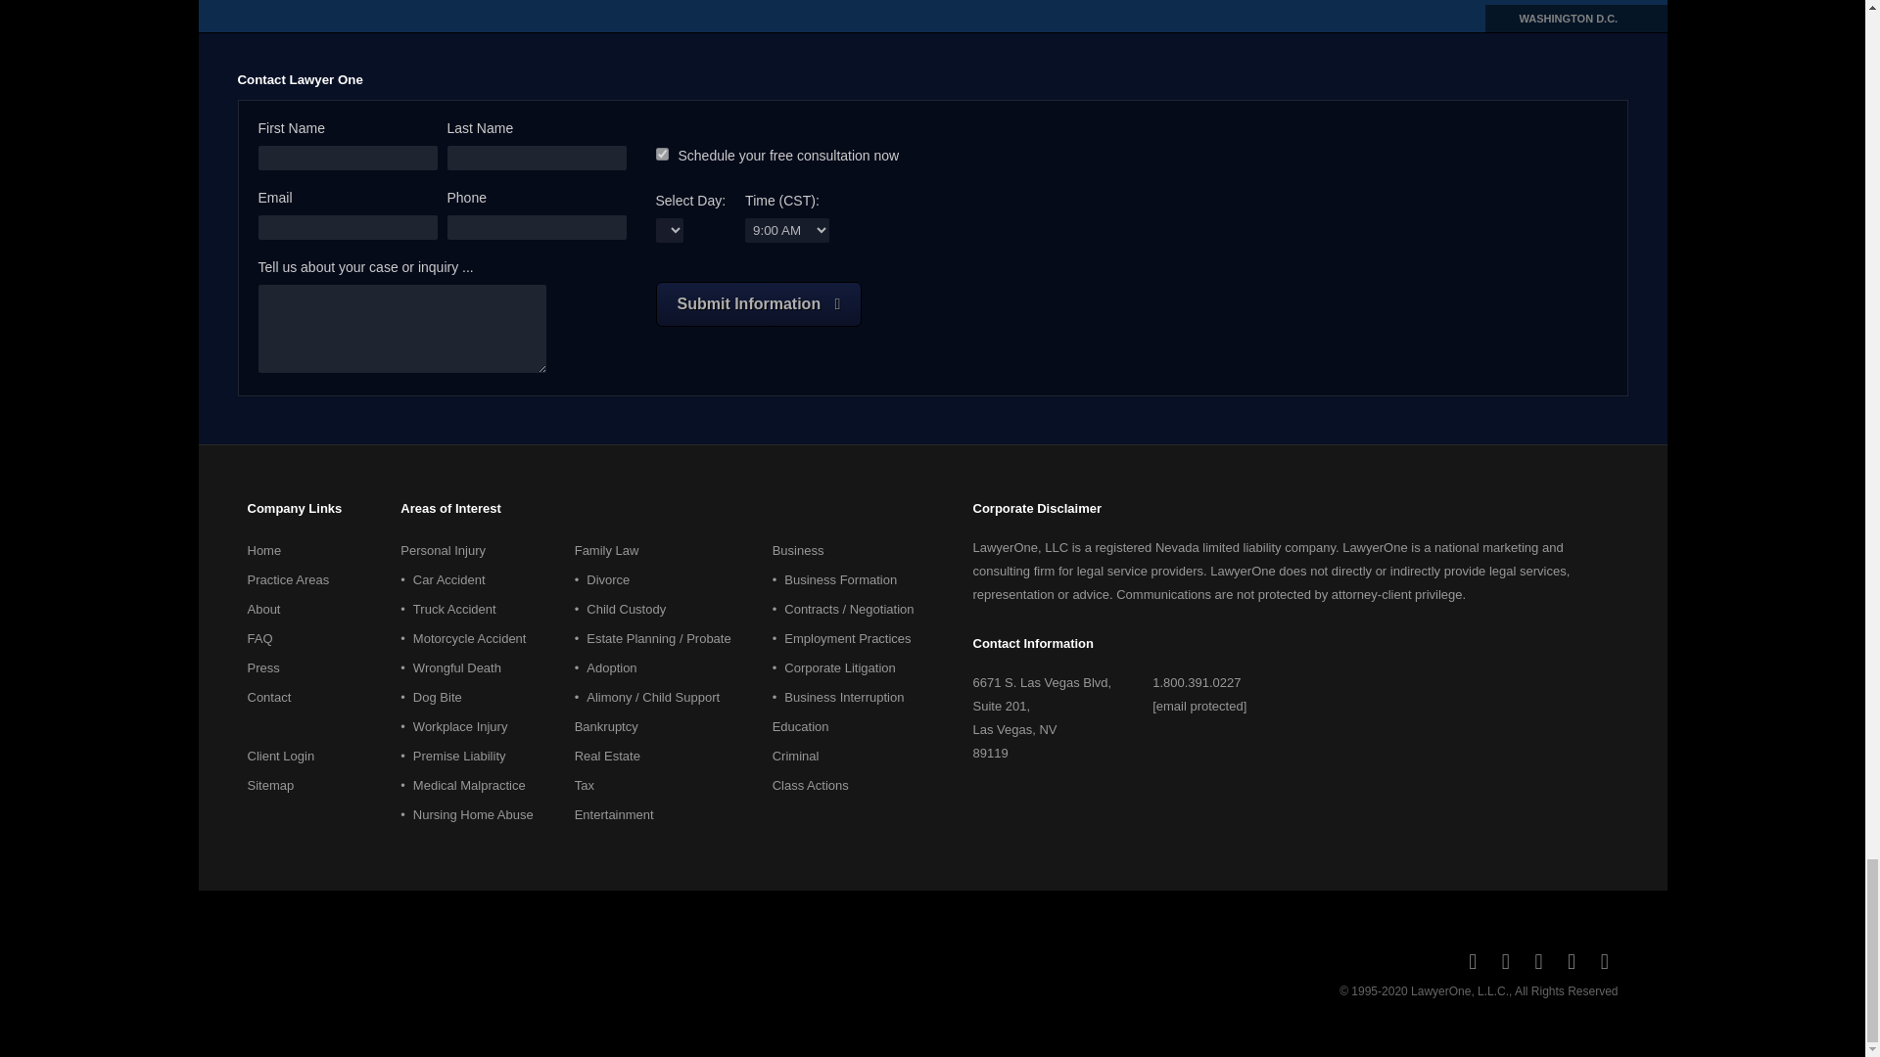 The image size is (1880, 1057). I want to click on Submit Information, so click(760, 303).